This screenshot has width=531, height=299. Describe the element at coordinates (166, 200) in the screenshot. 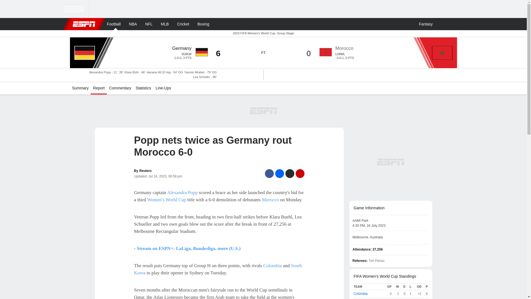

I see `Women's World Cup` at that location.